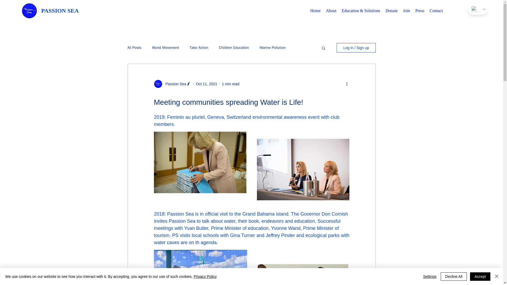  What do you see at coordinates (436, 11) in the screenshot?
I see `Contact` at bounding box center [436, 11].